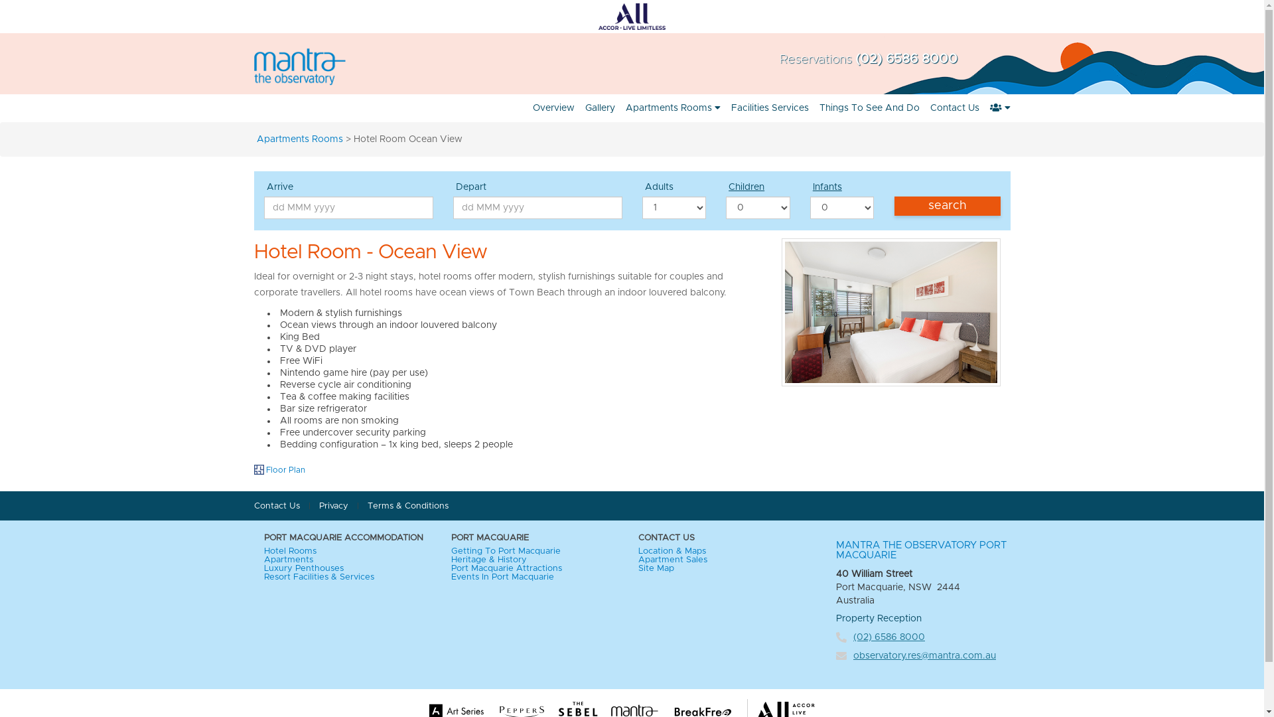 The height and width of the screenshot is (717, 1274). I want to click on Floor Plan, so click(279, 470).